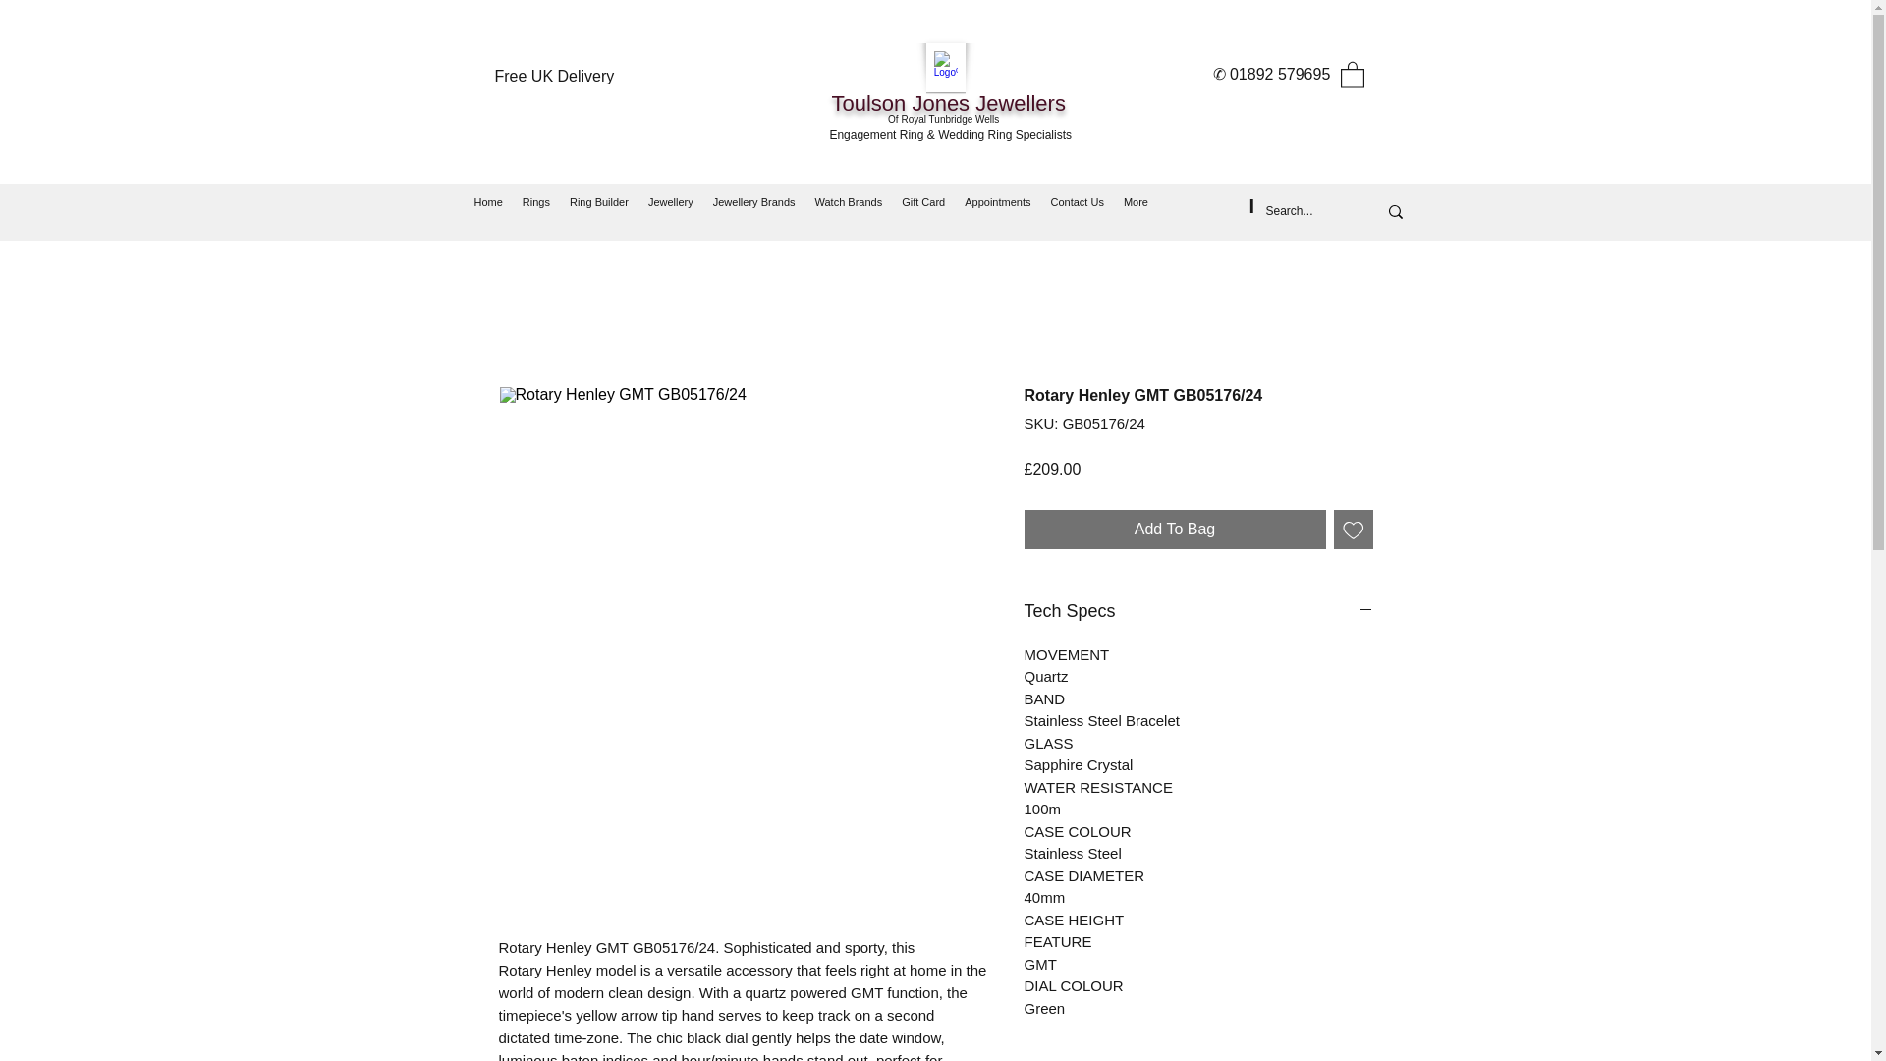  I want to click on Toulson Jones Jewellers, so click(948, 102).